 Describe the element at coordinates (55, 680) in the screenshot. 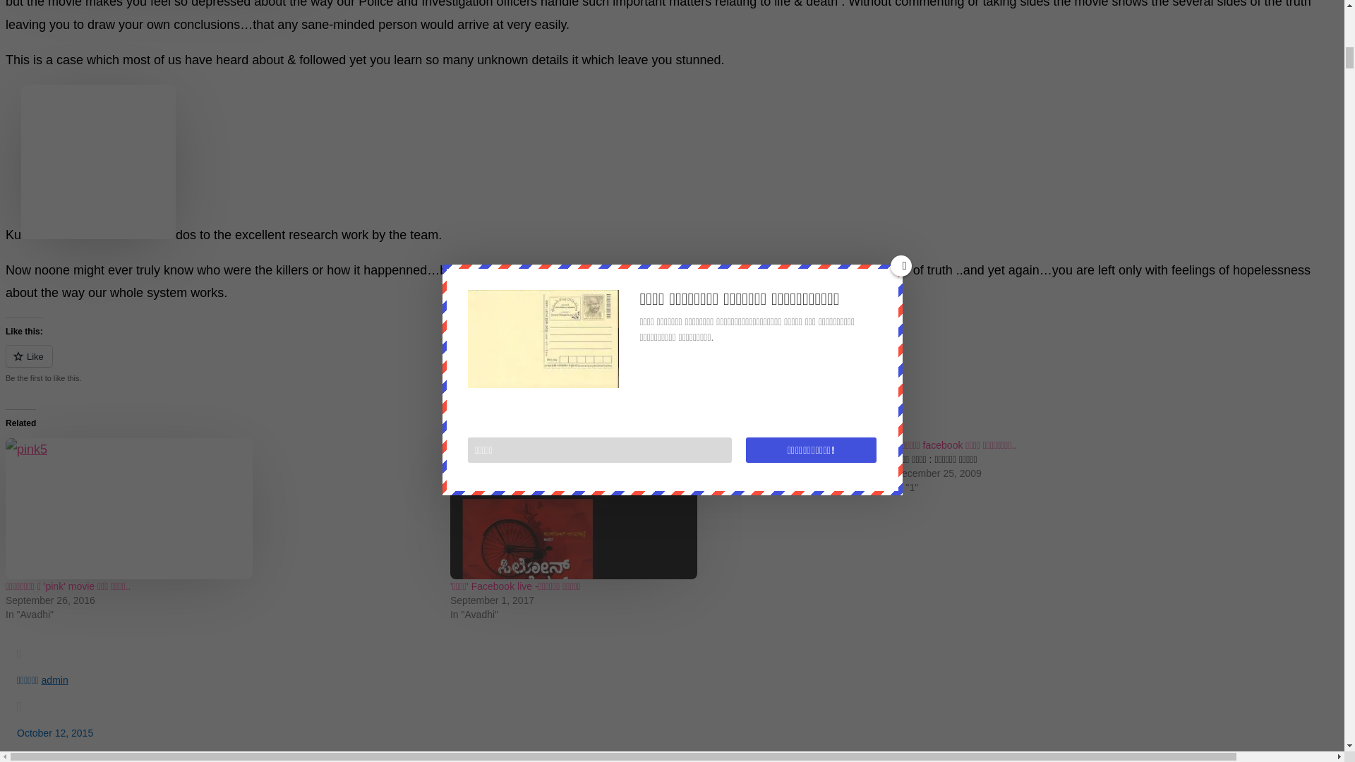

I see `admin` at that location.